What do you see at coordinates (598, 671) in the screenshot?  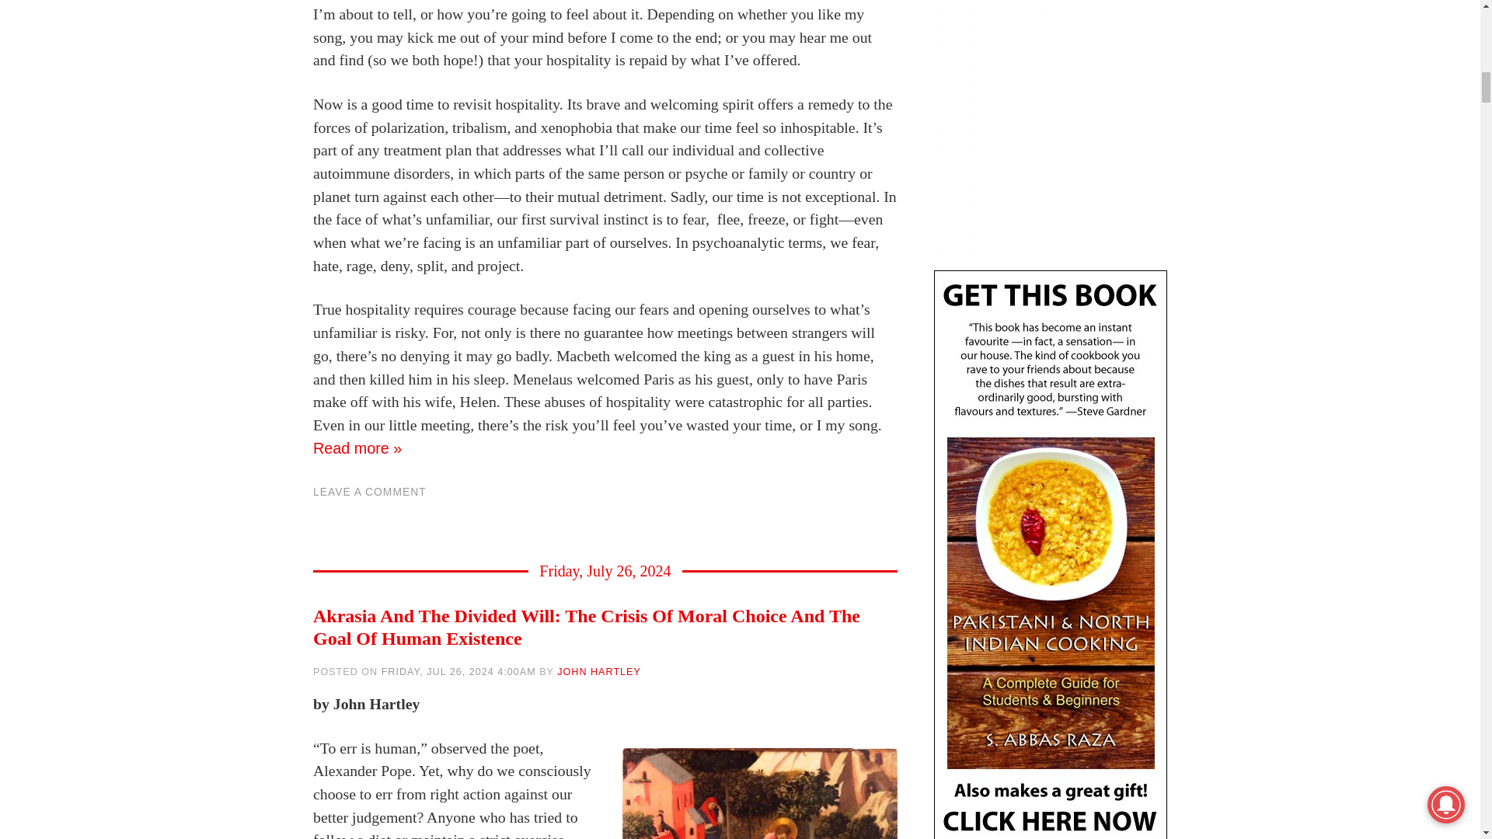 I see `JOHN HARTLEY` at bounding box center [598, 671].